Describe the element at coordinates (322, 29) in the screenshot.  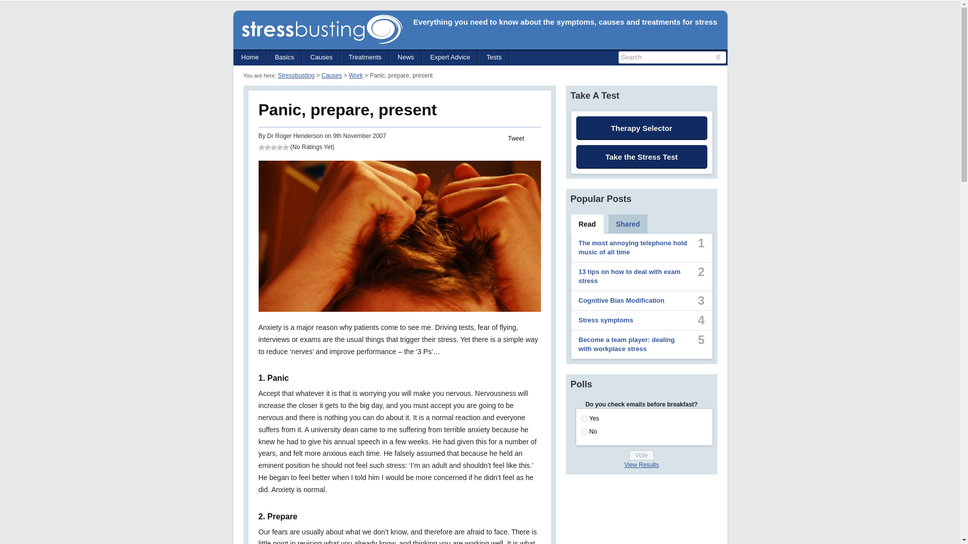
I see `Return to Homepage` at that location.